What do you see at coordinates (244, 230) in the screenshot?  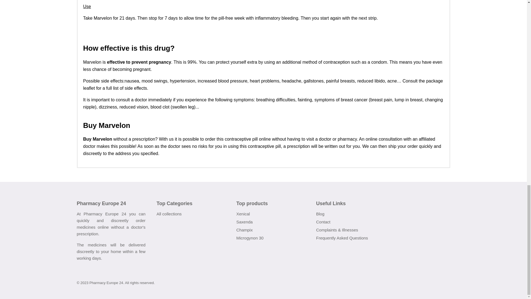 I see `Champix` at bounding box center [244, 230].